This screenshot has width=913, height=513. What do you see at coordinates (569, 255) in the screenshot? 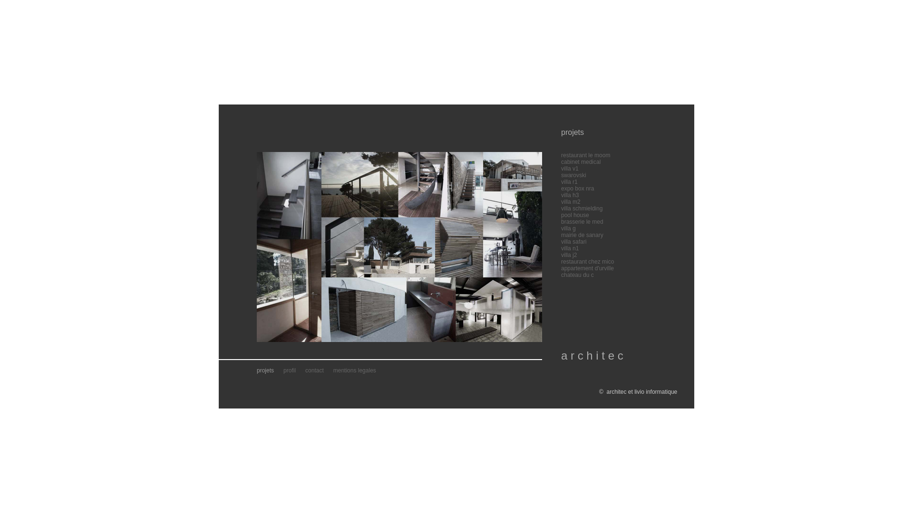
I see `villa j2` at bounding box center [569, 255].